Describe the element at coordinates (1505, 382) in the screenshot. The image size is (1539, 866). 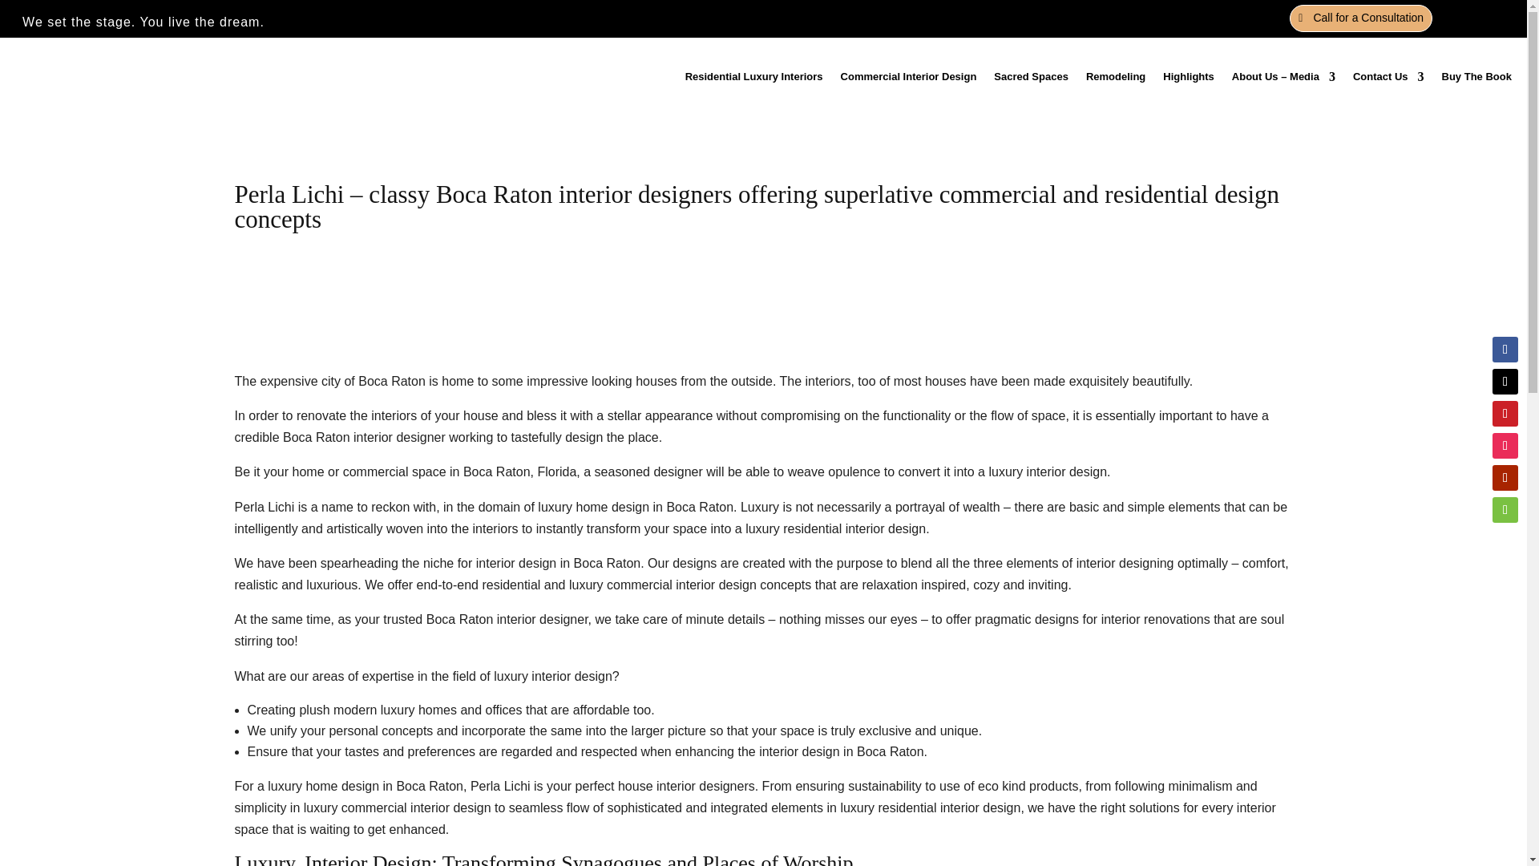
I see `Follow on X` at that location.